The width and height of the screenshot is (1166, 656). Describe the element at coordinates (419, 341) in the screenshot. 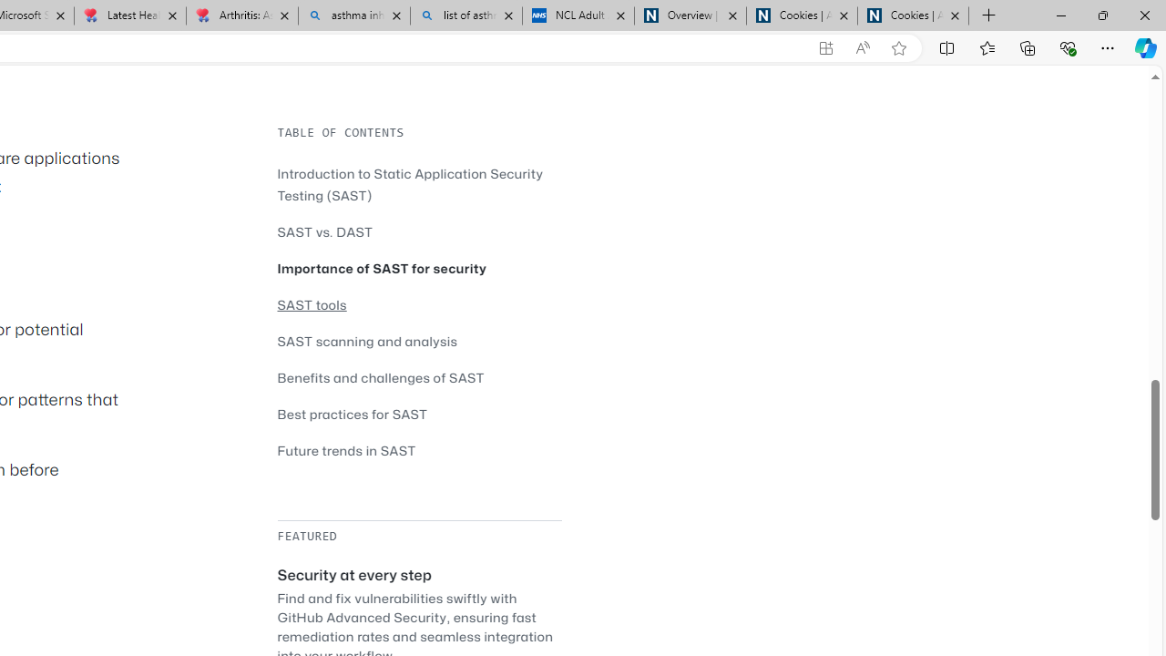

I see `SAST scanning and analysis` at that location.